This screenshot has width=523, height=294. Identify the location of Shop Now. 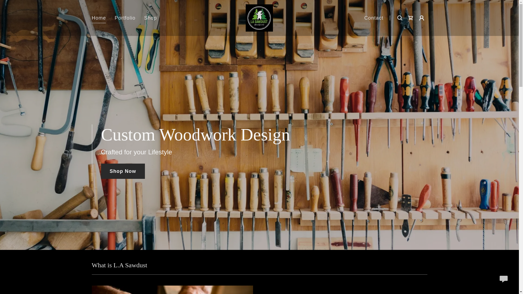
(123, 171).